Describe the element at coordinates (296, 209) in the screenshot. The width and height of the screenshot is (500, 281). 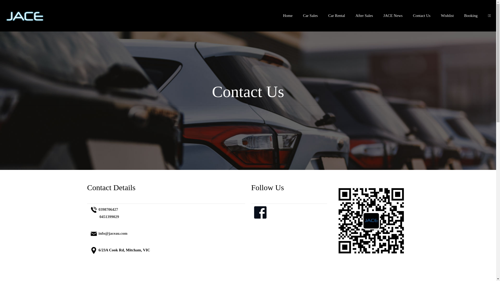
I see ` ` at that location.